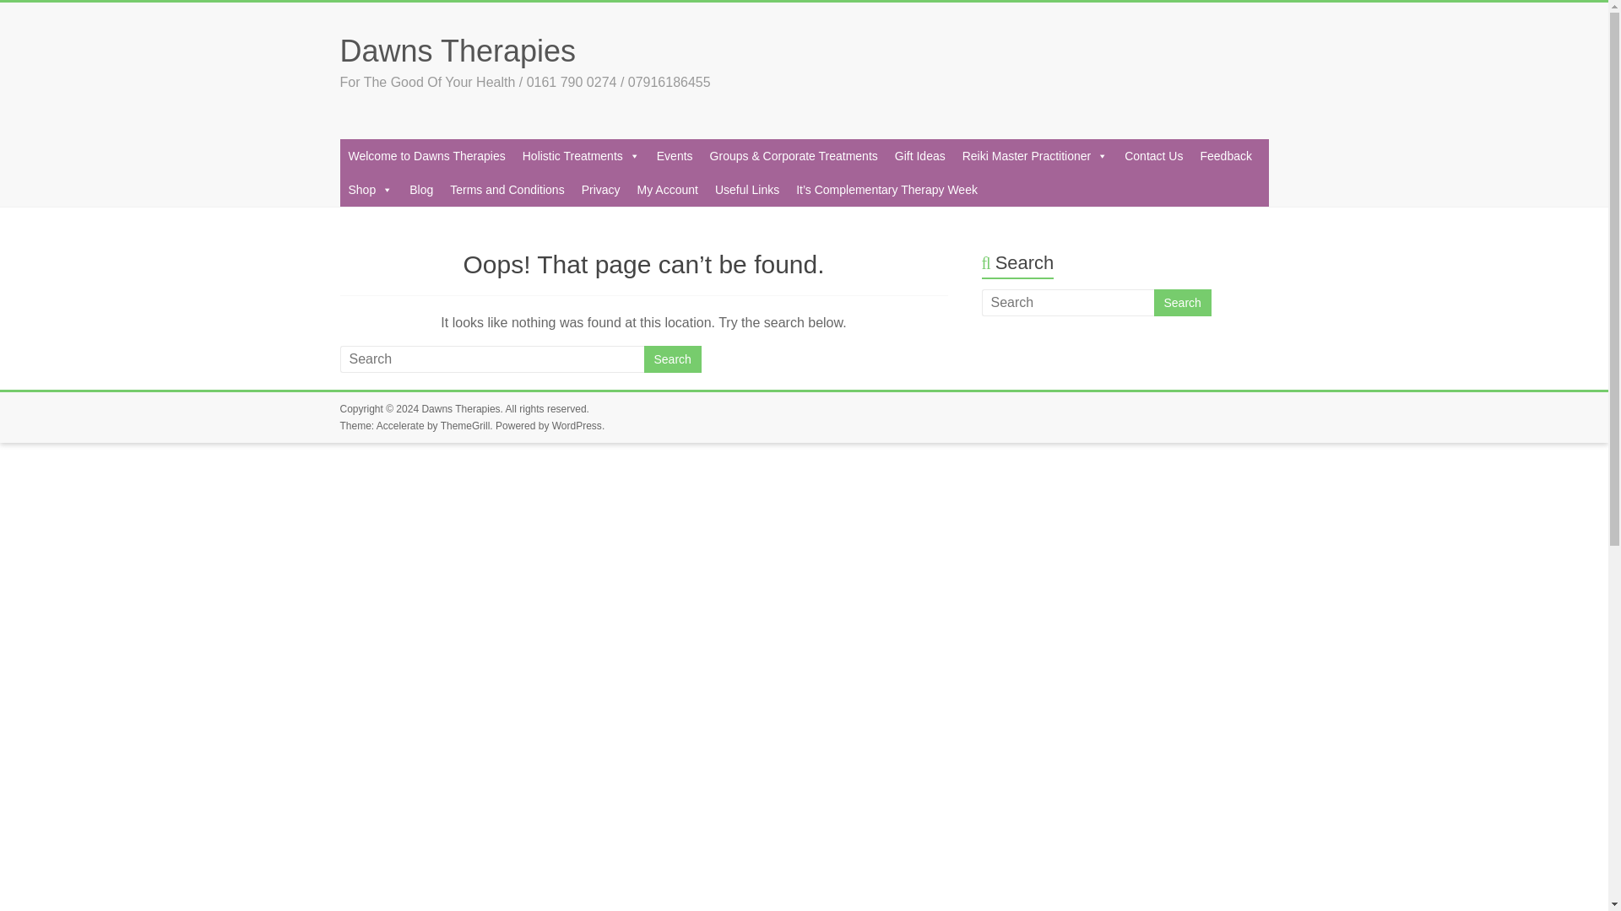 This screenshot has height=911, width=1621. Describe the element at coordinates (675, 156) in the screenshot. I see `Events` at that location.